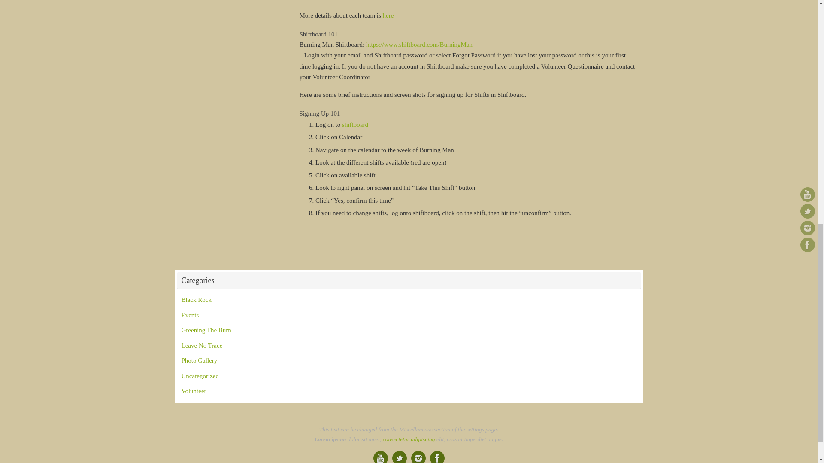 This screenshot has width=824, height=463. I want to click on shiftboard, so click(355, 124).